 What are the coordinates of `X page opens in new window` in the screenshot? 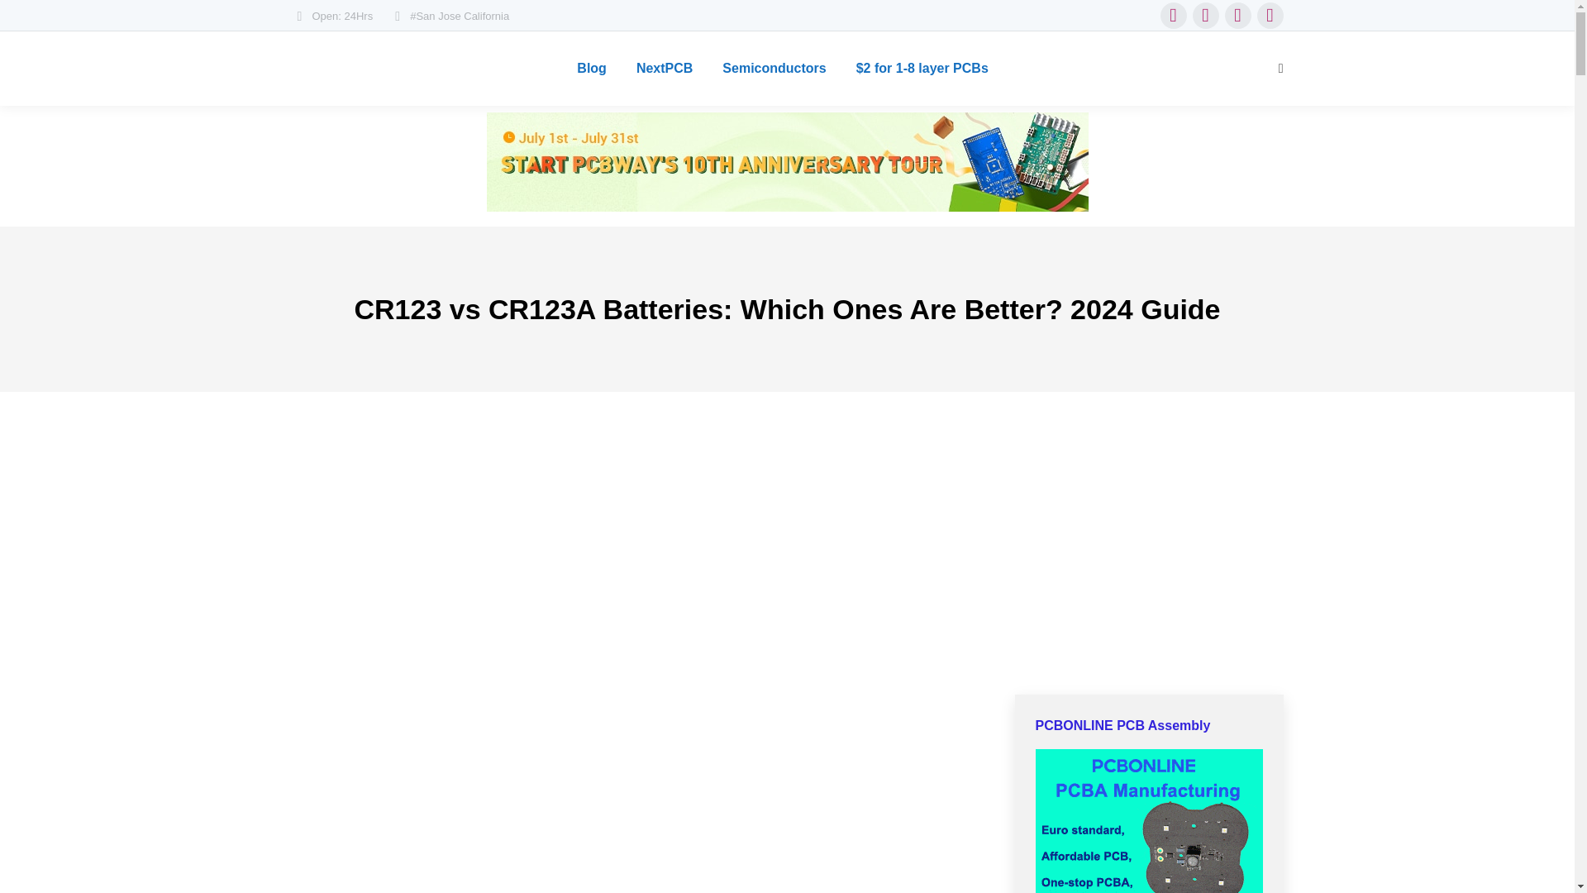 It's located at (1205, 15).